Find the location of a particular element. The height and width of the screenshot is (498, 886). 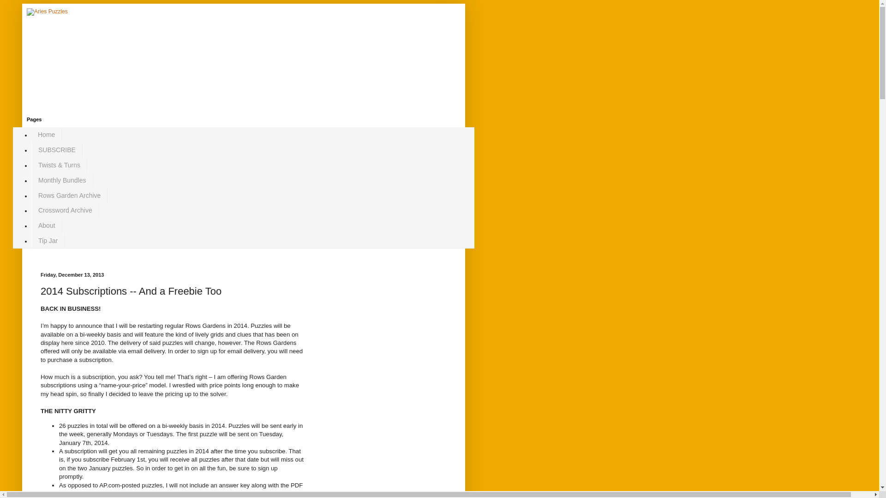

About is located at coordinates (46, 226).